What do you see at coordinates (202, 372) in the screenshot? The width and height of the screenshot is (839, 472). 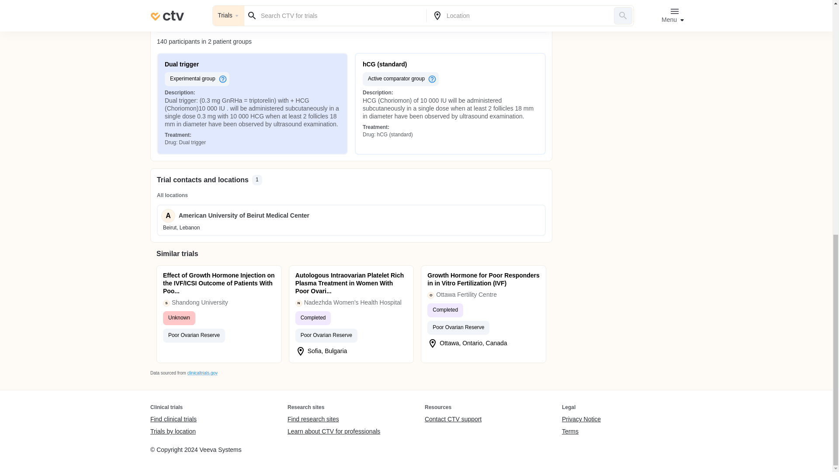 I see `clinicaltrials.gov` at bounding box center [202, 372].